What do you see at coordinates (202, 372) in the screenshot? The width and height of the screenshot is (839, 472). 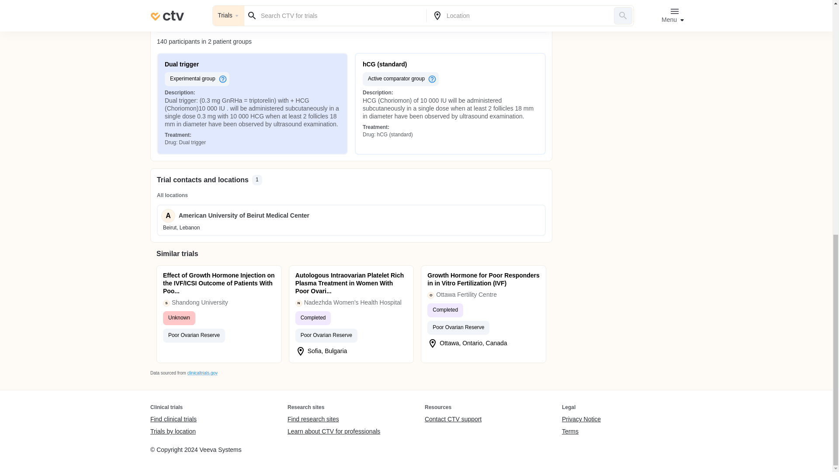 I see `clinicaltrials.gov` at bounding box center [202, 372].